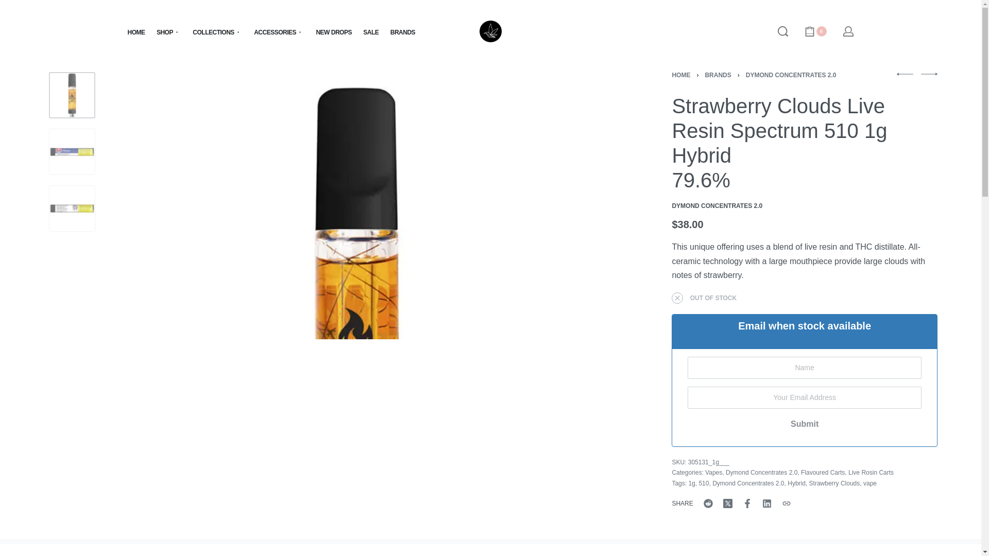  Describe the element at coordinates (168, 32) in the screenshot. I see `SHOP` at that location.